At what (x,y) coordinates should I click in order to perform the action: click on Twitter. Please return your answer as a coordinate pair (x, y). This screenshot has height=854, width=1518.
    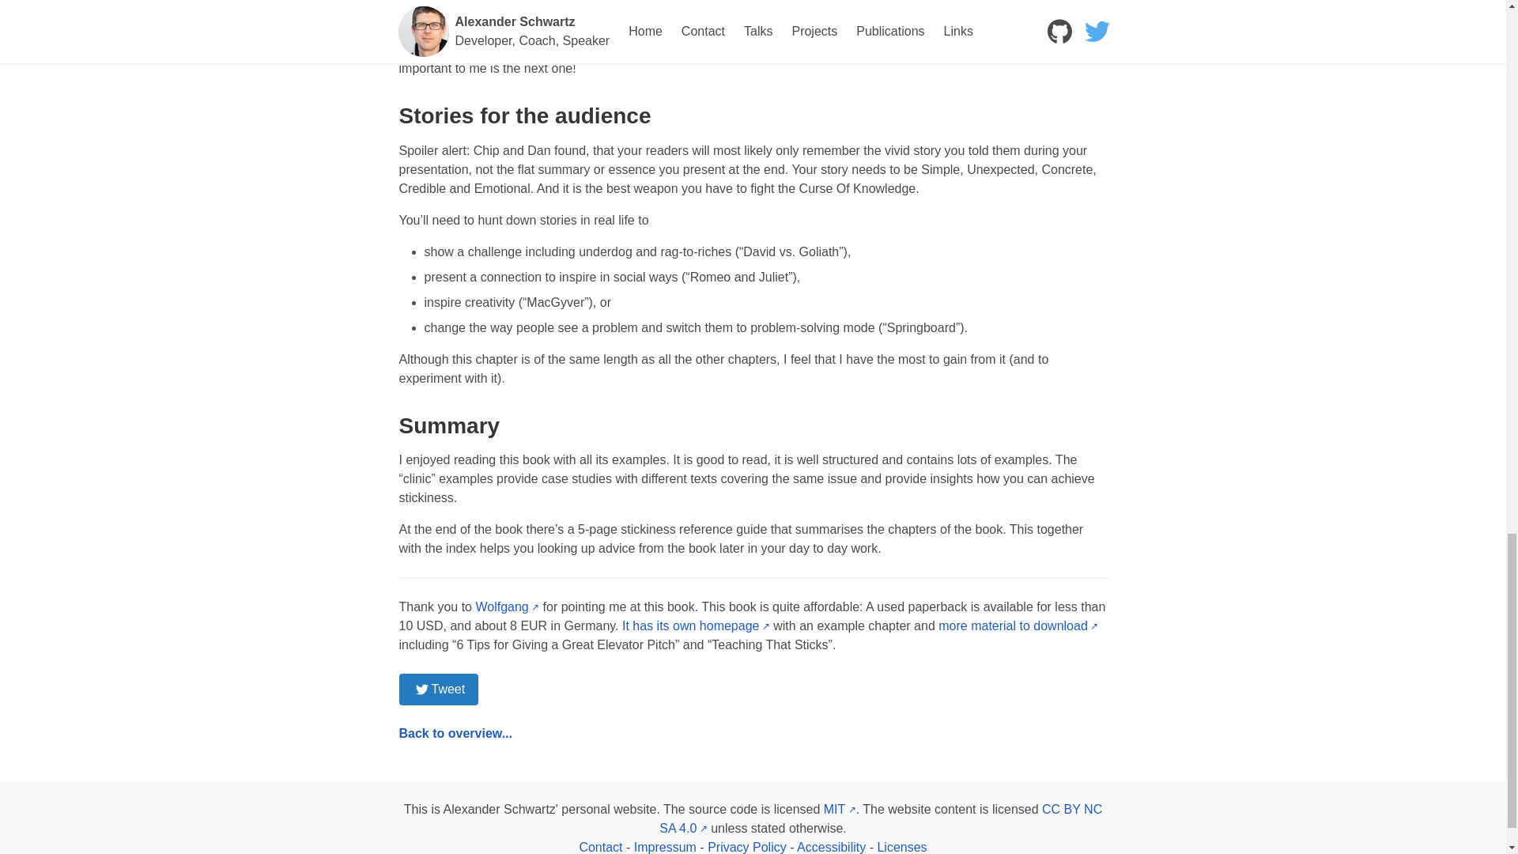
    Looking at the image, I should click on (438, 690).